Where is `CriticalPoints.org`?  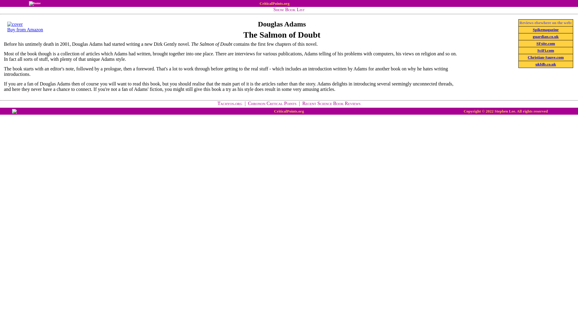
CriticalPoints.org is located at coordinates (275, 4).